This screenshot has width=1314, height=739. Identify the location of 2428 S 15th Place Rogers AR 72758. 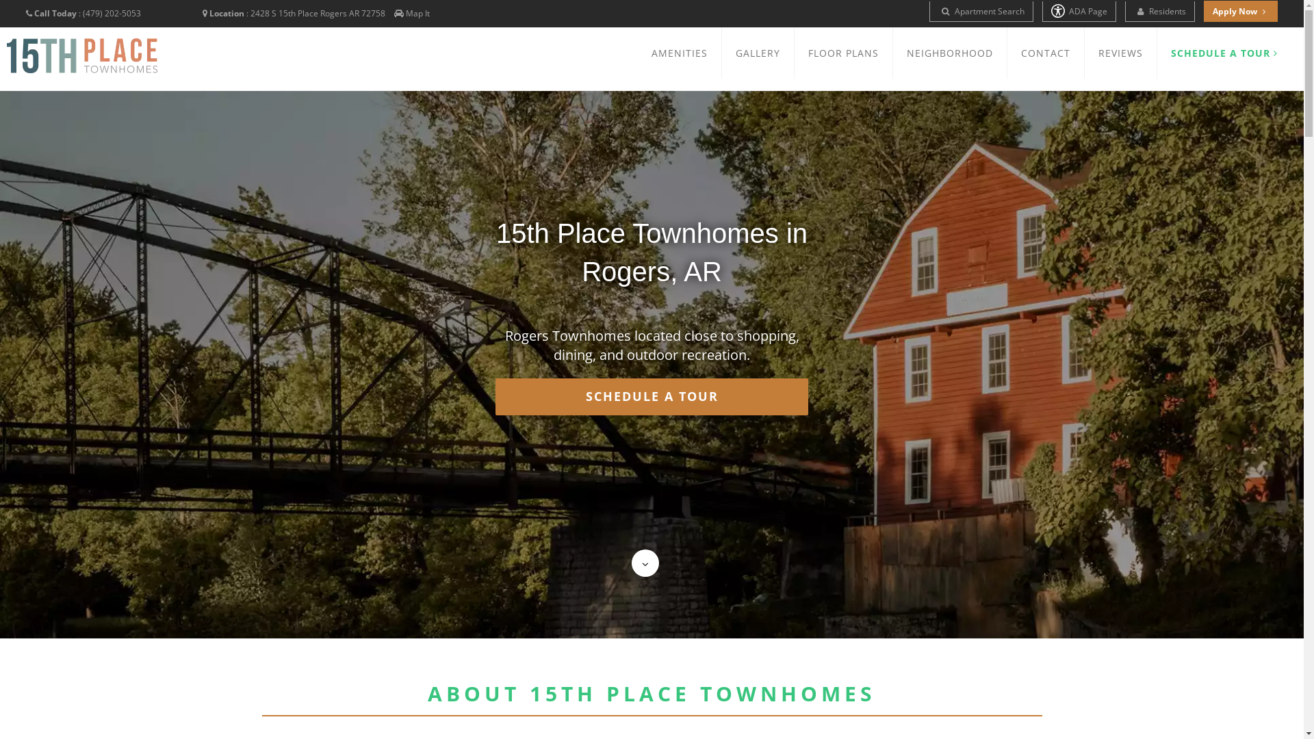
(318, 14).